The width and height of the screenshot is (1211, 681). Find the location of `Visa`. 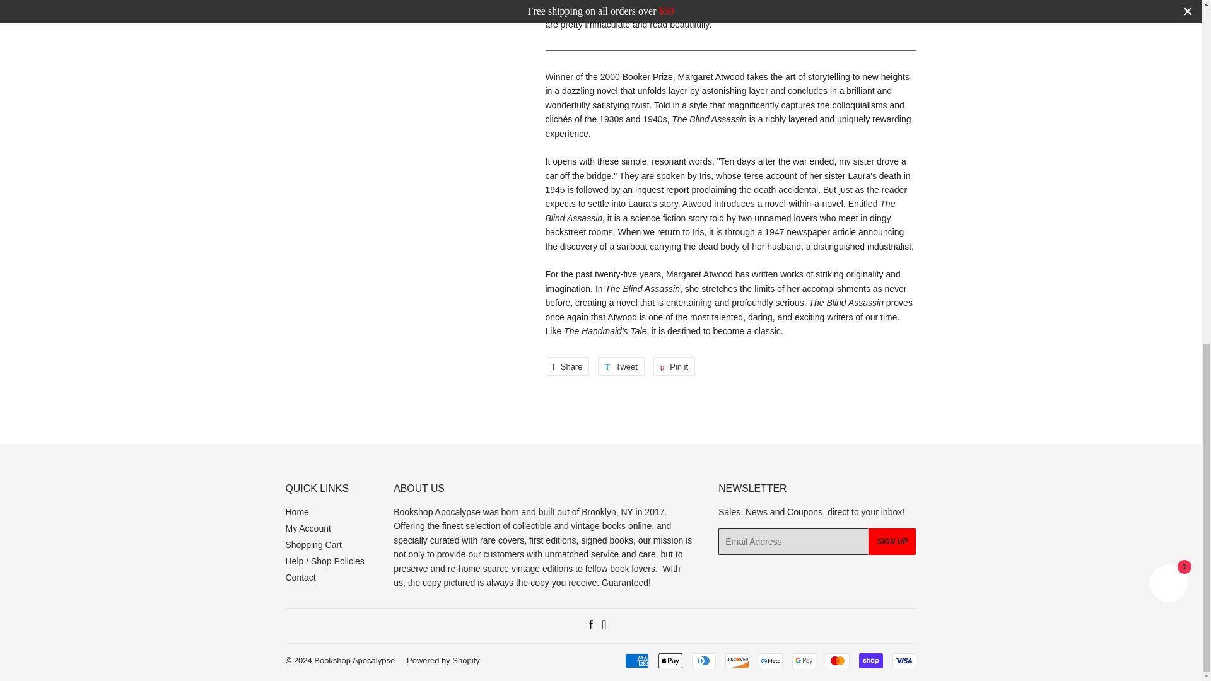

Visa is located at coordinates (903, 660).